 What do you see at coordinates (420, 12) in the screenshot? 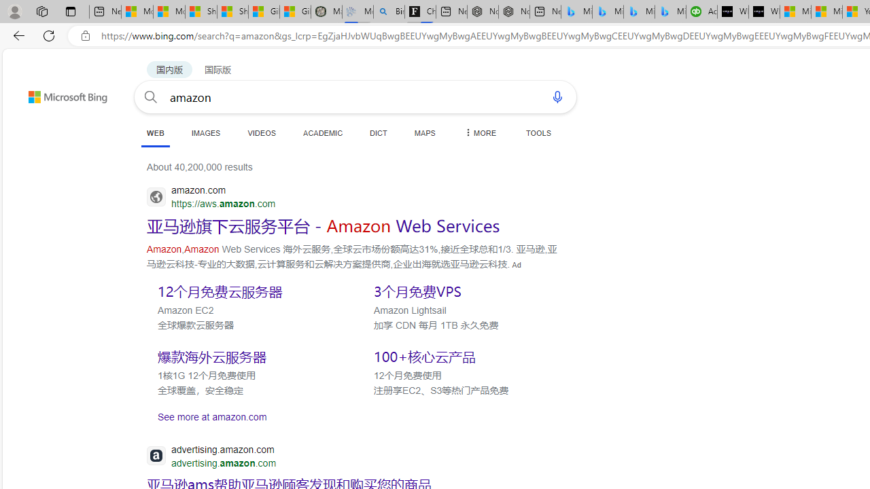
I see `Chloe Sorvino` at bounding box center [420, 12].